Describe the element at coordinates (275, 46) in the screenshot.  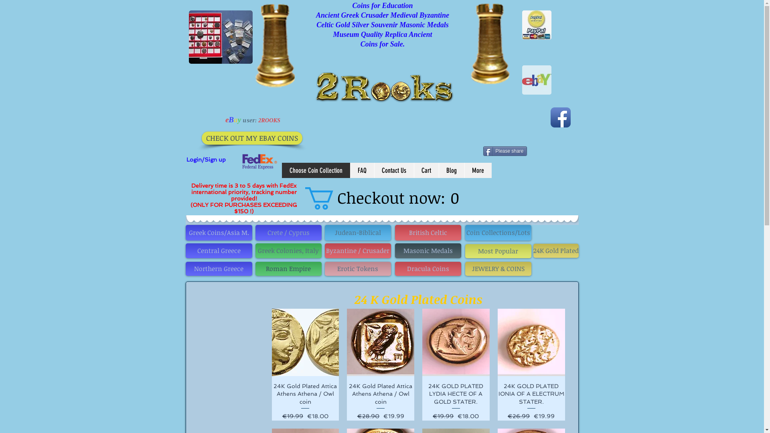
I see `The S Rook` at that location.